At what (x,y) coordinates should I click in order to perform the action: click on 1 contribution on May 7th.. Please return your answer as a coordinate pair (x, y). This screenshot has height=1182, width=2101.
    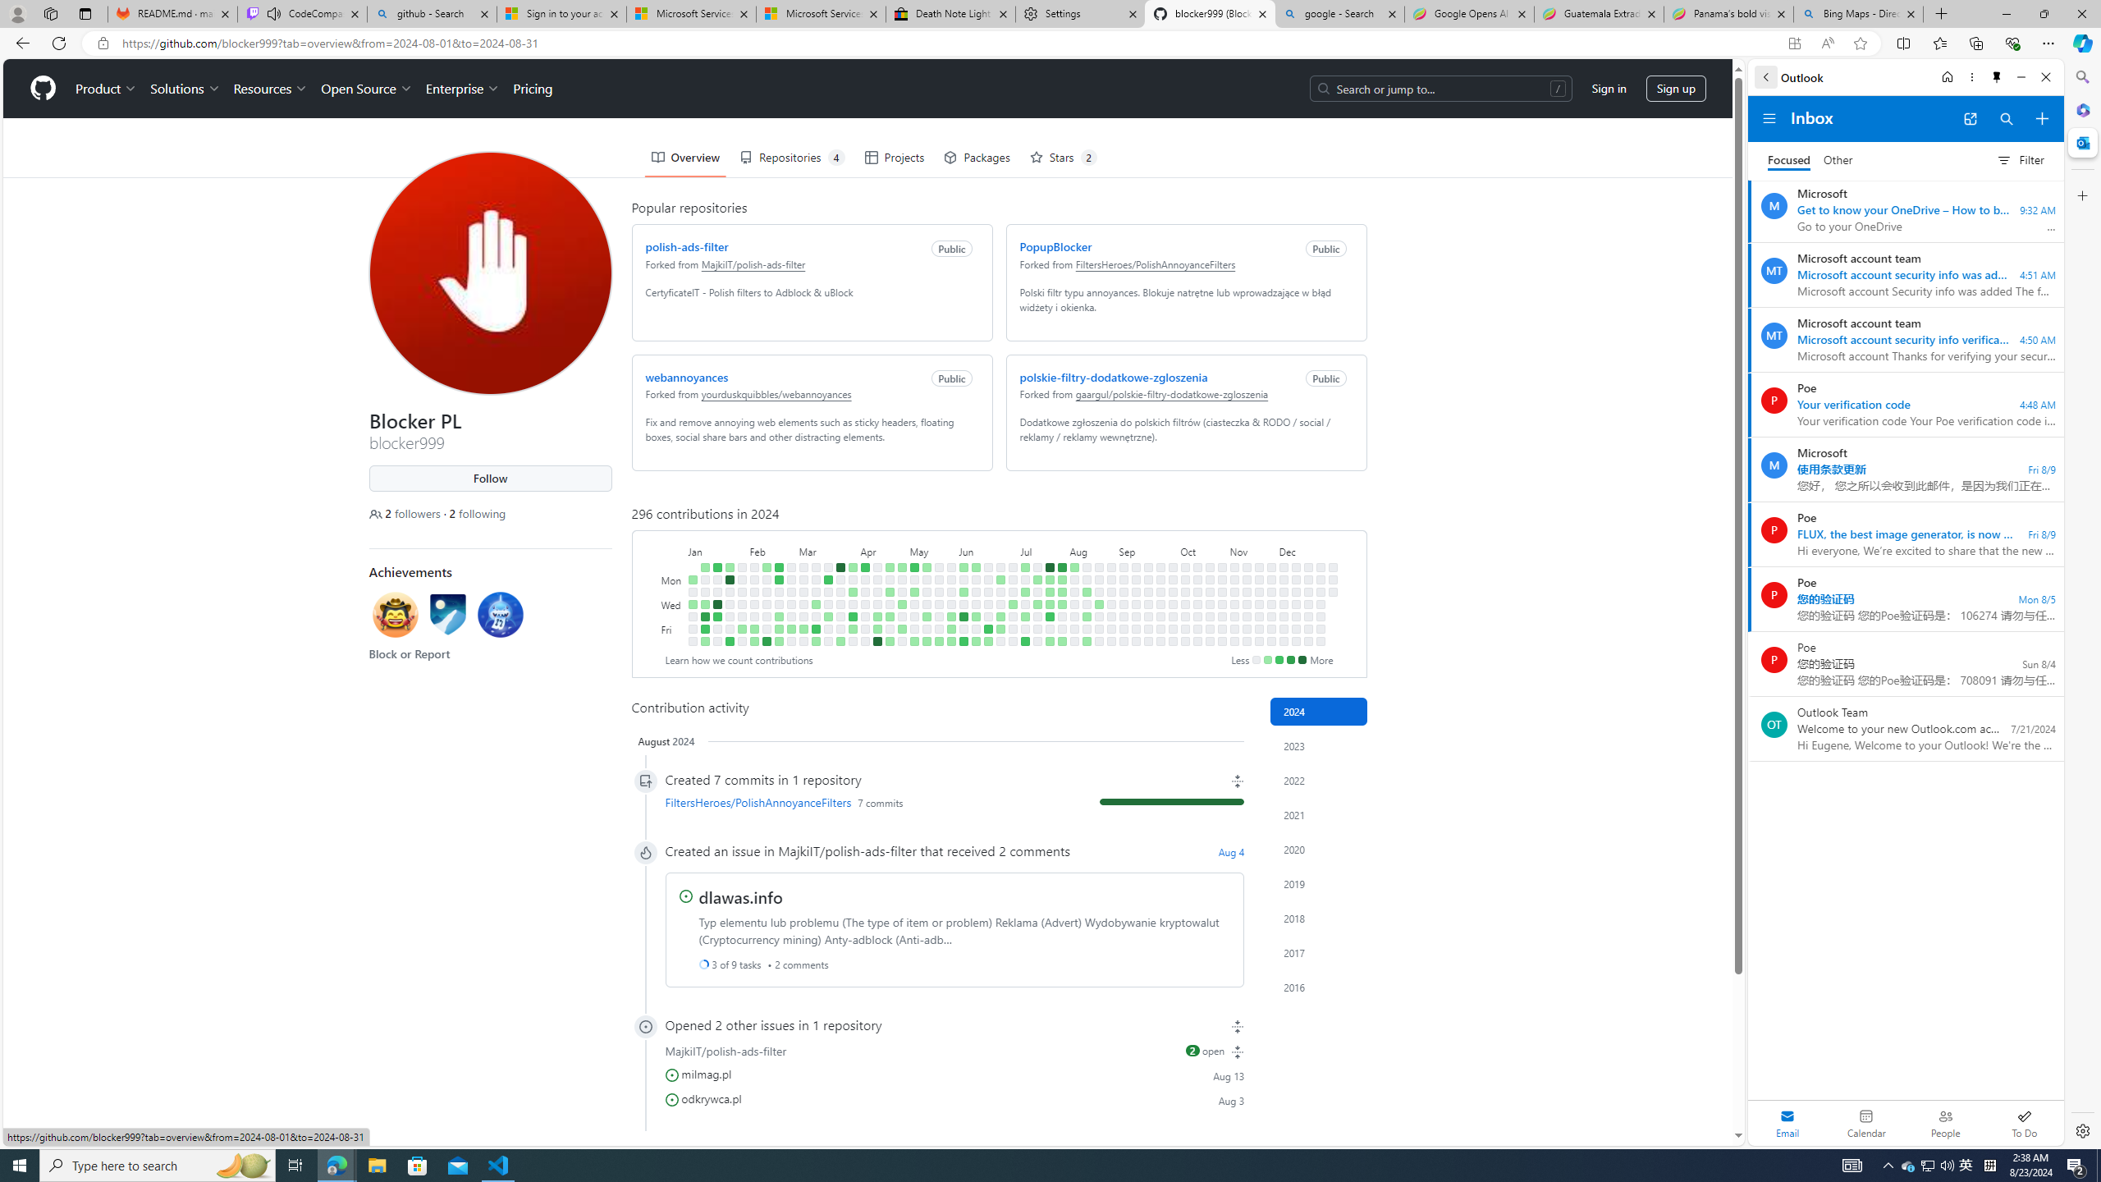
    Looking at the image, I should click on (914, 592).